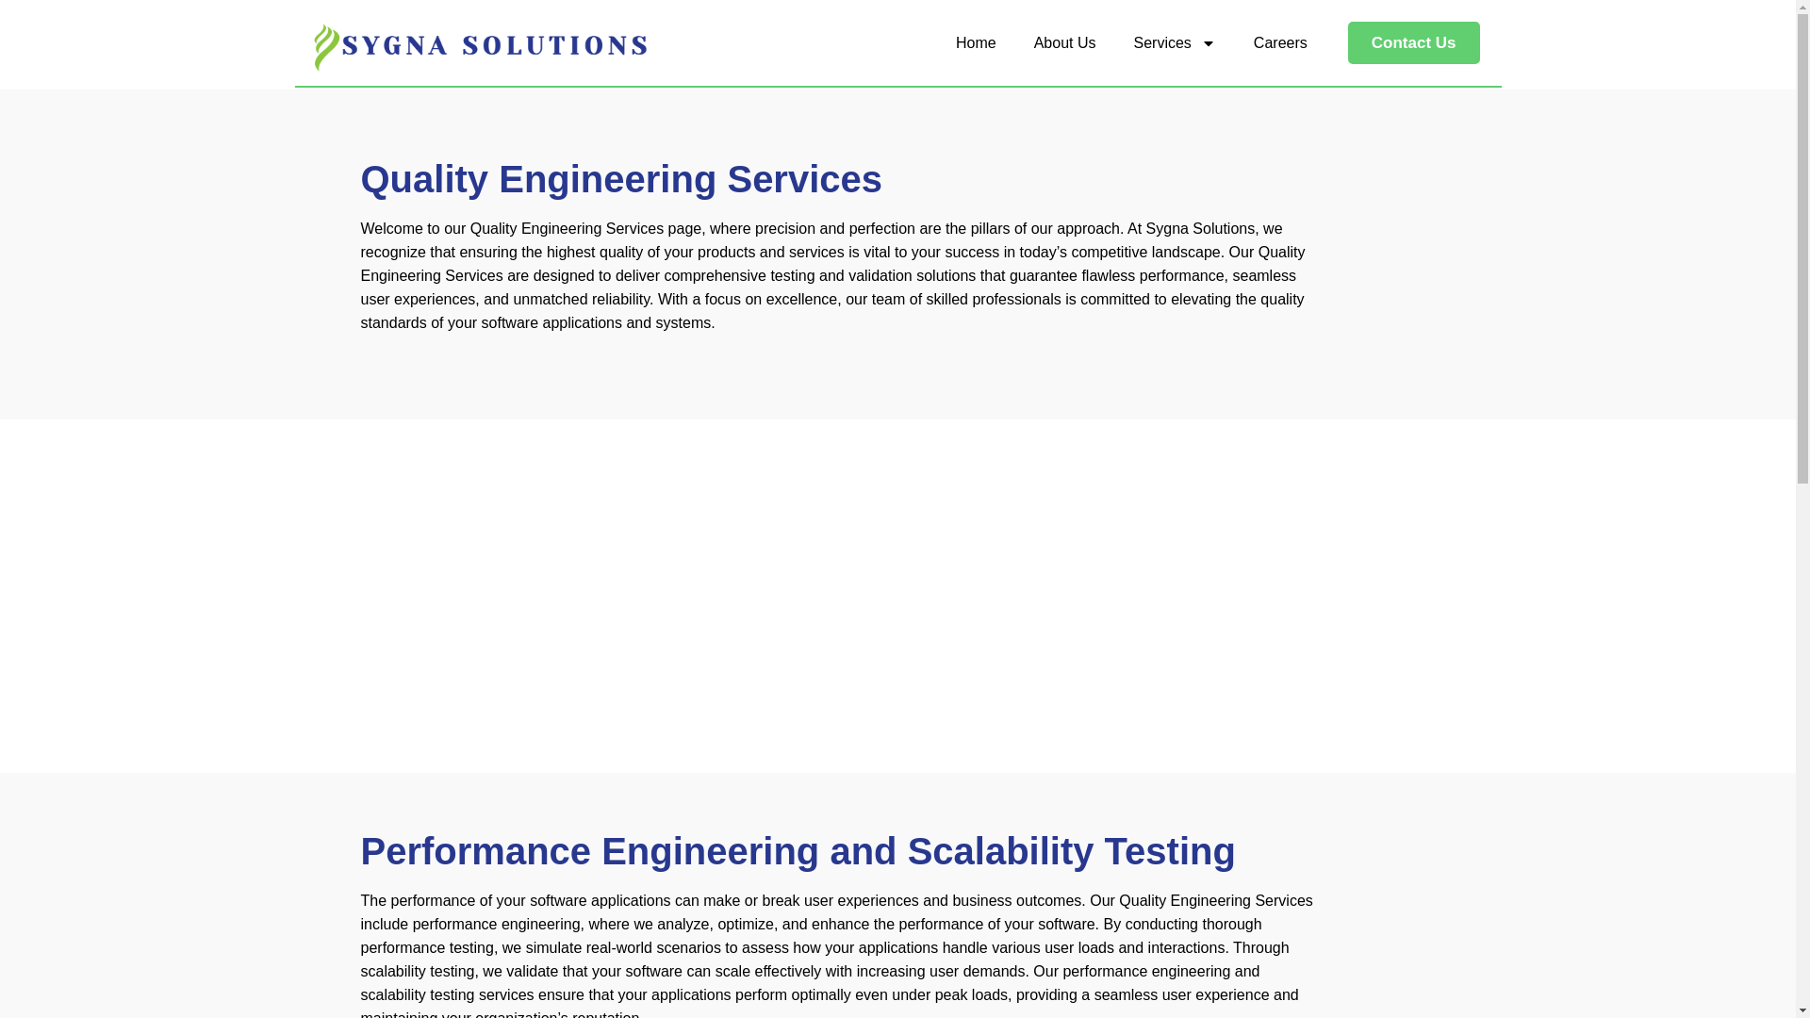 The image size is (1810, 1018). What do you see at coordinates (1175, 41) in the screenshot?
I see `Services` at bounding box center [1175, 41].